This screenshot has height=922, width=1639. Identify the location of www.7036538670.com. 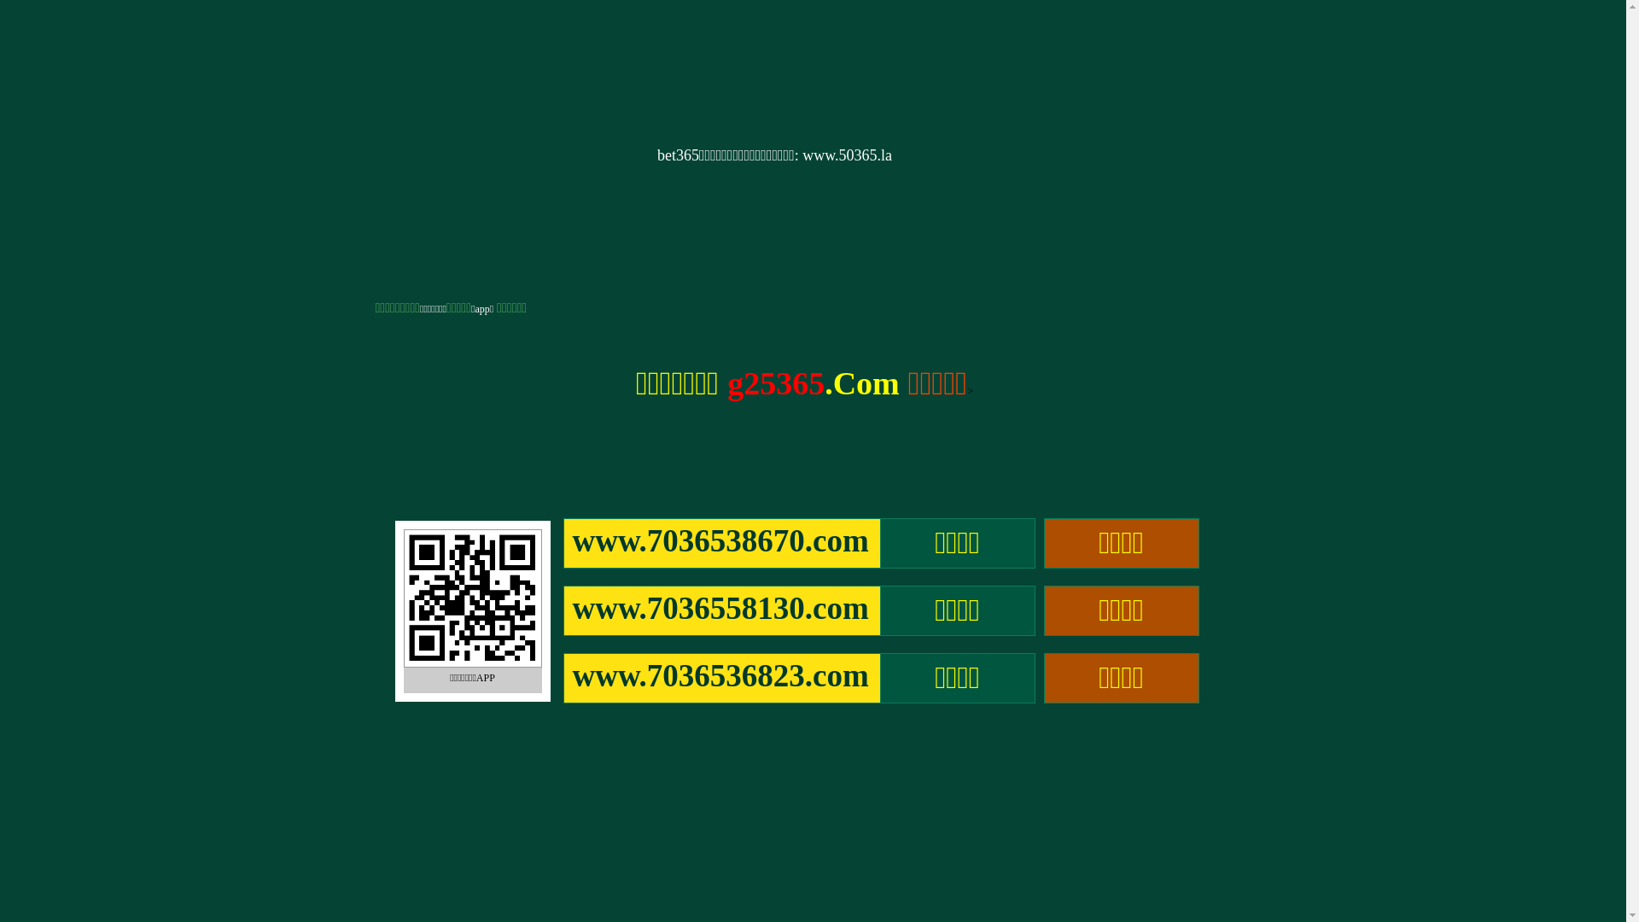
(722, 543).